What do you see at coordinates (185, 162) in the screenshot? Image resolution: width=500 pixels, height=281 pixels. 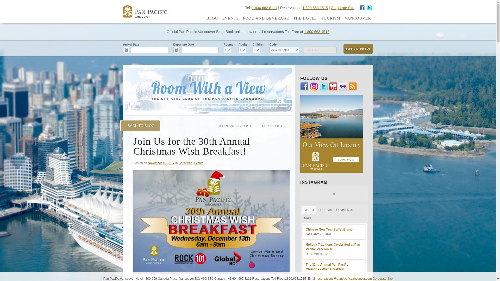 I see `Christmas` at bounding box center [185, 162].